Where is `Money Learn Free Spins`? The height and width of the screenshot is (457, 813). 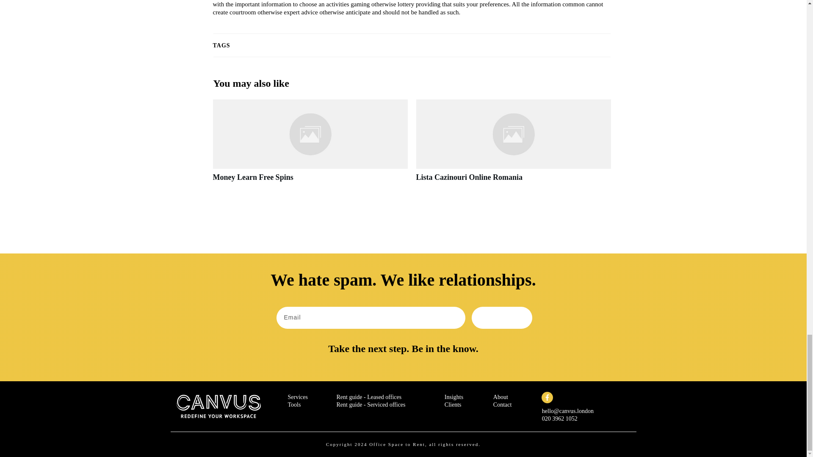
Money Learn Free Spins is located at coordinates (252, 177).